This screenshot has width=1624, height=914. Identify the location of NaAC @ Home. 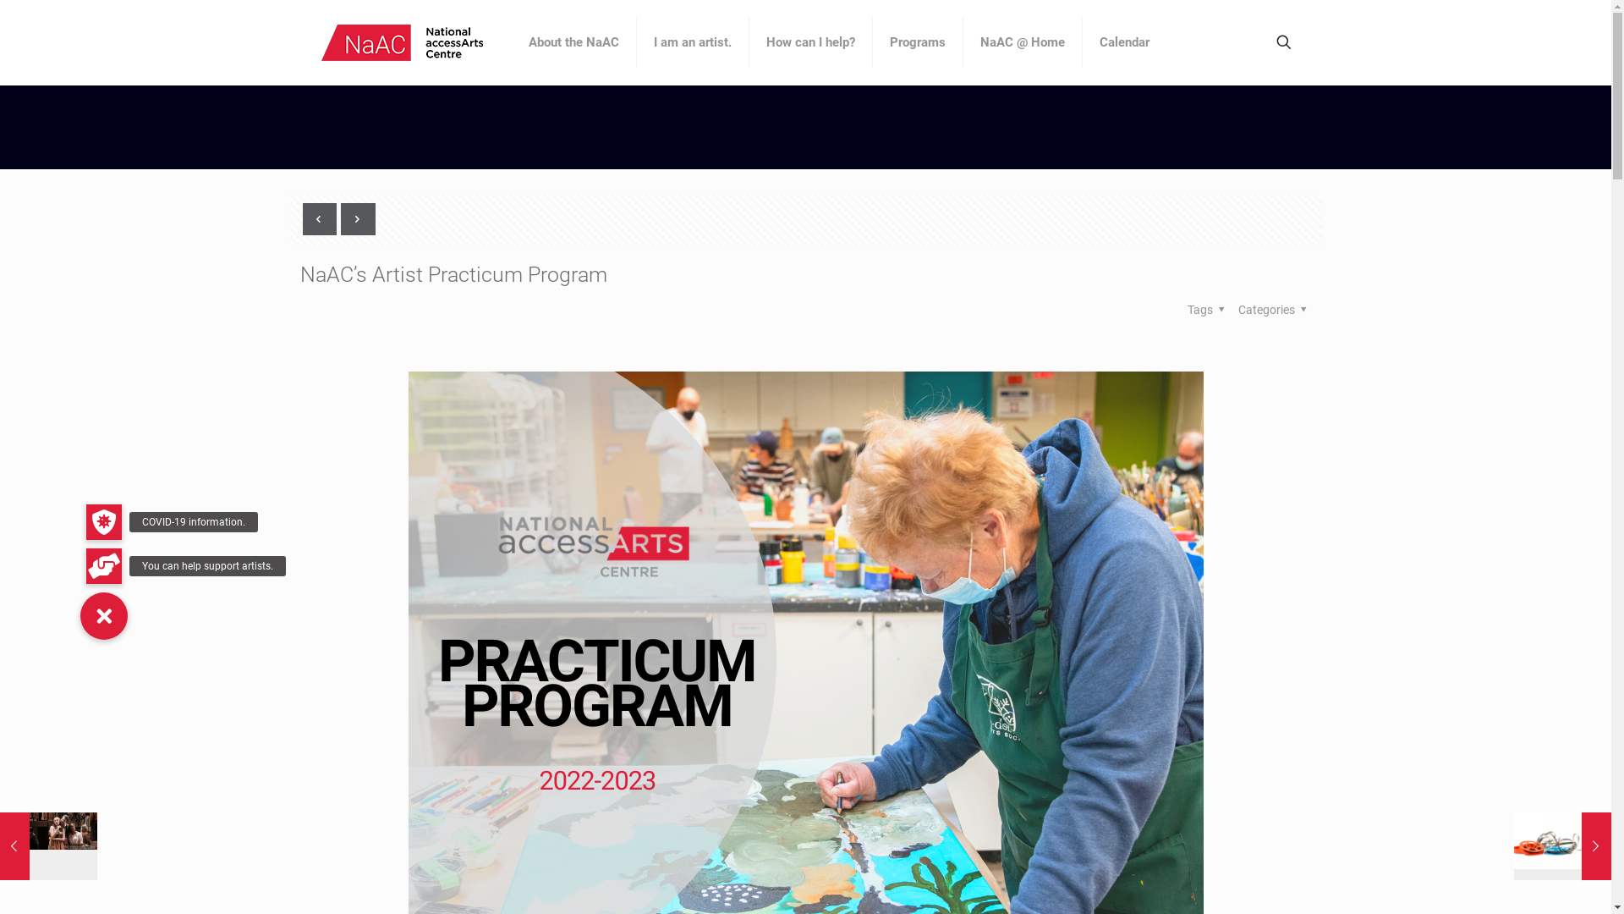
(1022, 42).